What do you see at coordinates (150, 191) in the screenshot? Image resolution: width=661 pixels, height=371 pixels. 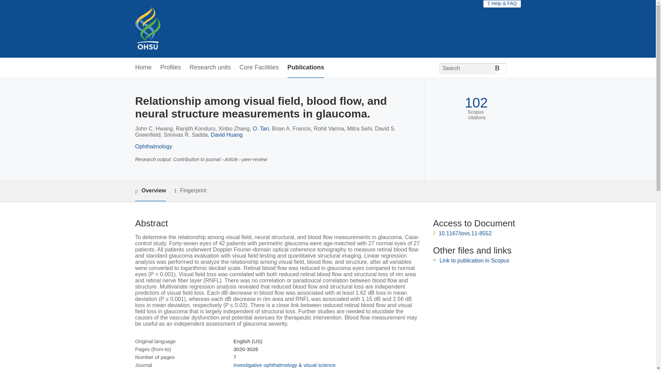 I see `Overview` at bounding box center [150, 191].